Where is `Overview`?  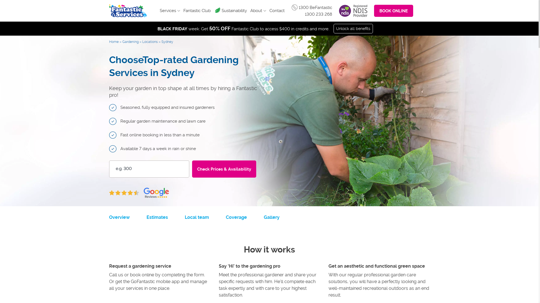
Overview is located at coordinates (119, 217).